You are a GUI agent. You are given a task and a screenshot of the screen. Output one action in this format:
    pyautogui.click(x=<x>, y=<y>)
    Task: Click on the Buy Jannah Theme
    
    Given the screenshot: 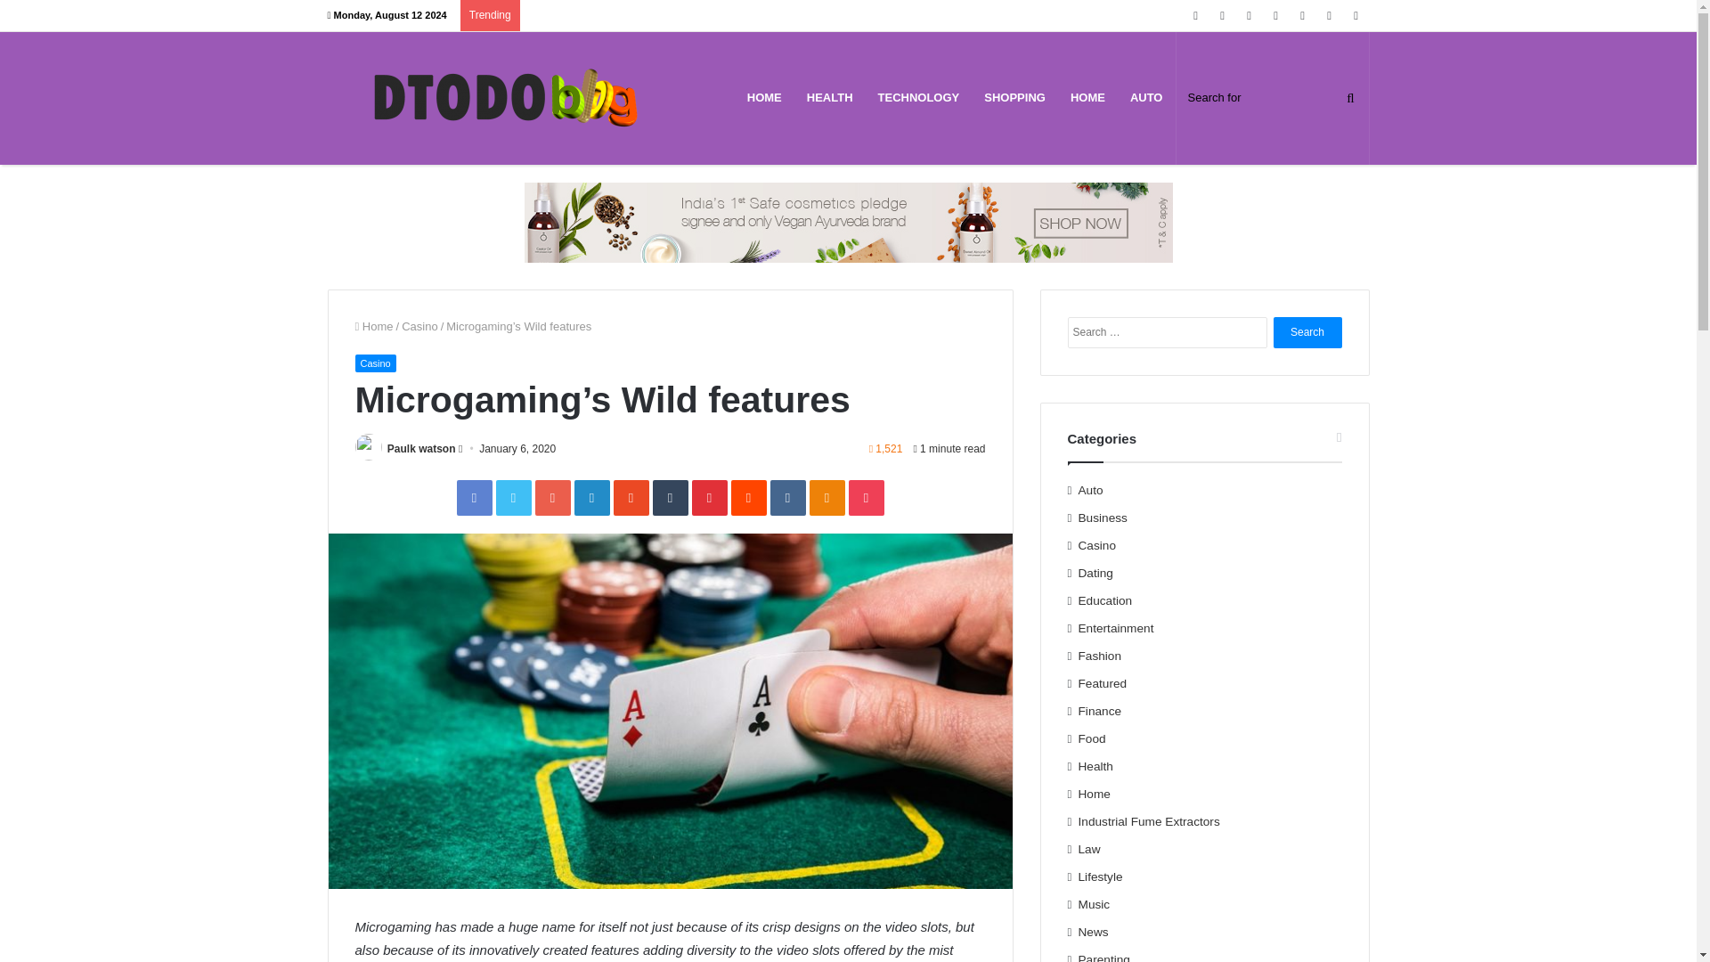 What is the action you would take?
    pyautogui.click(x=847, y=221)
    